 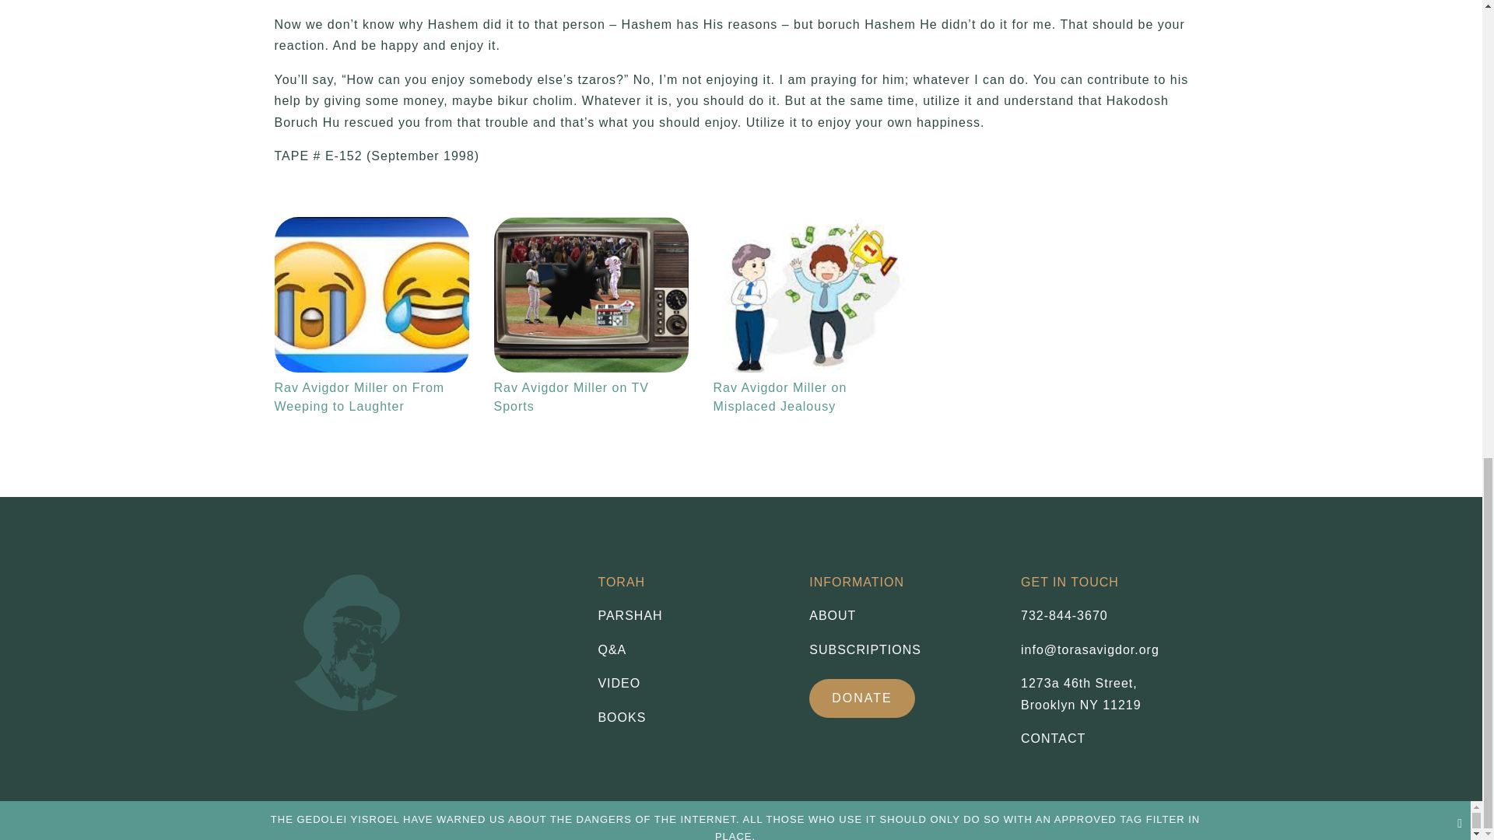 I want to click on BOOKS, so click(x=370, y=294).